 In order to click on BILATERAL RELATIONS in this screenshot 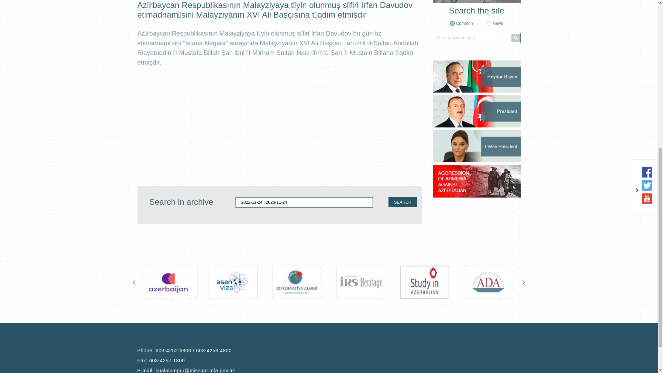, I will do `click(312, 57)`.